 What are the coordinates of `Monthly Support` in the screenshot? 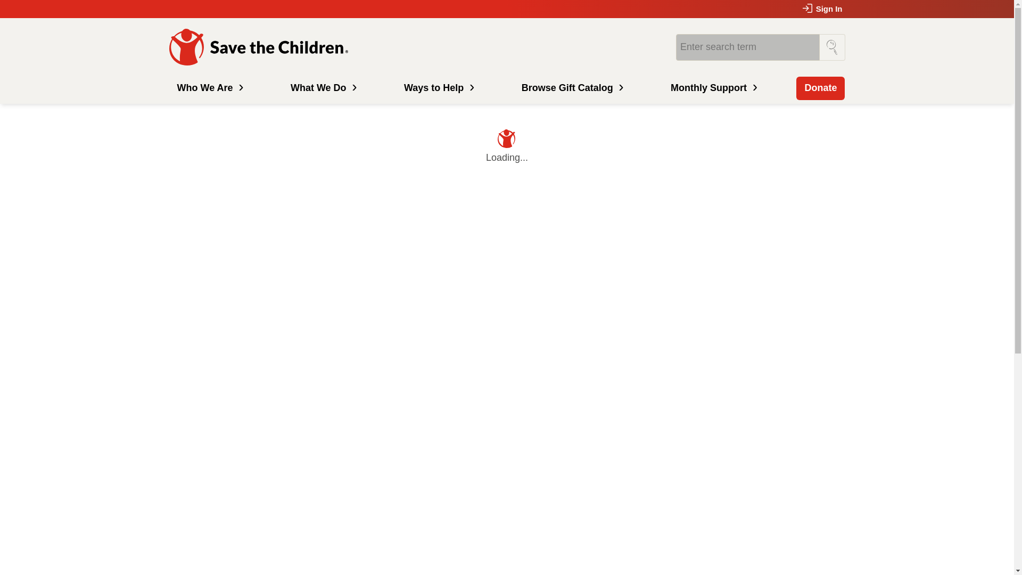 It's located at (712, 88).